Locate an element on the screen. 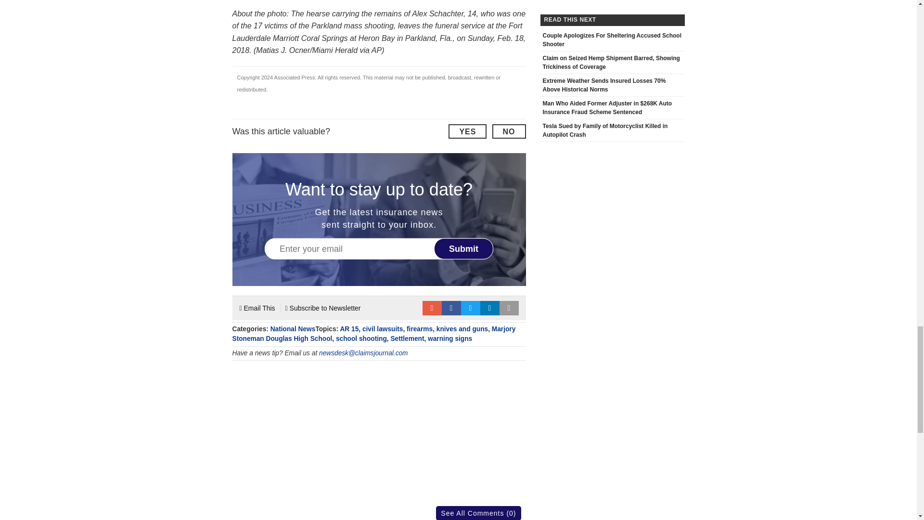  Share on Twitter. is located at coordinates (471, 308).